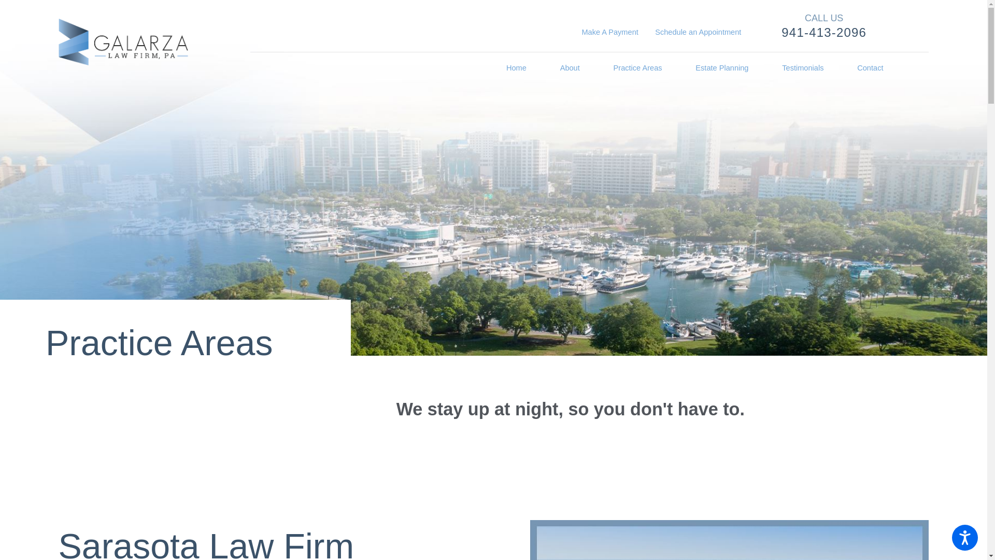  Describe the element at coordinates (803, 68) in the screenshot. I see `Testimonials` at that location.